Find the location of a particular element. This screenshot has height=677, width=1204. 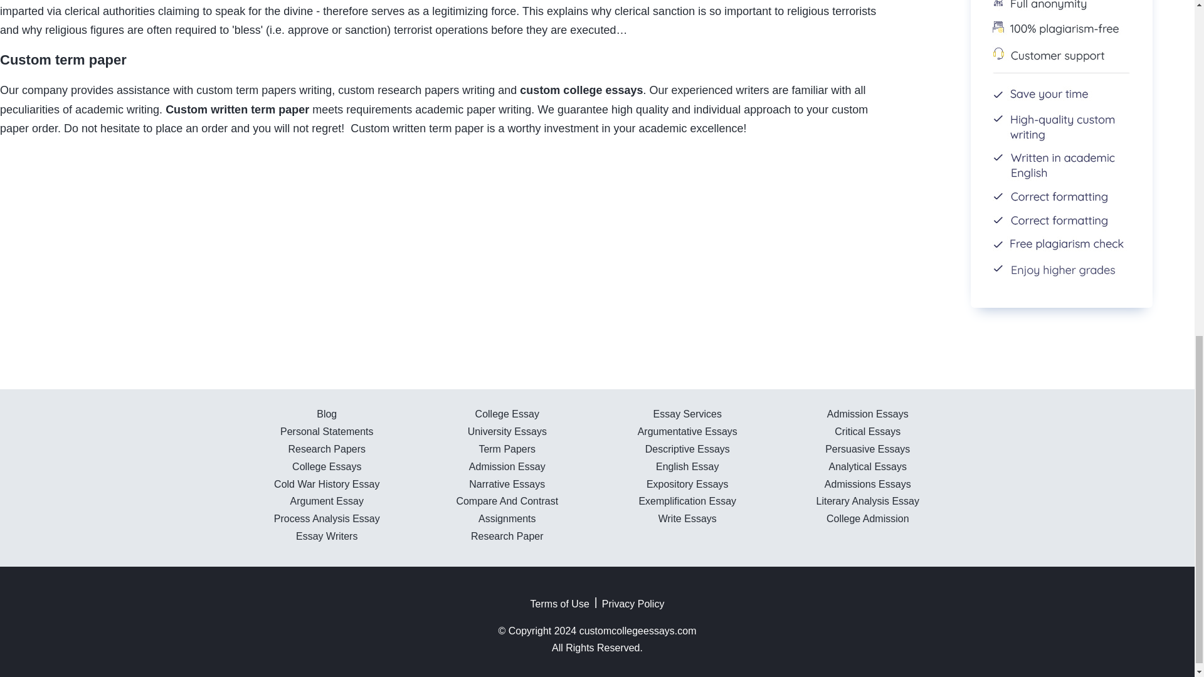

Narrative Essays is located at coordinates (507, 484).